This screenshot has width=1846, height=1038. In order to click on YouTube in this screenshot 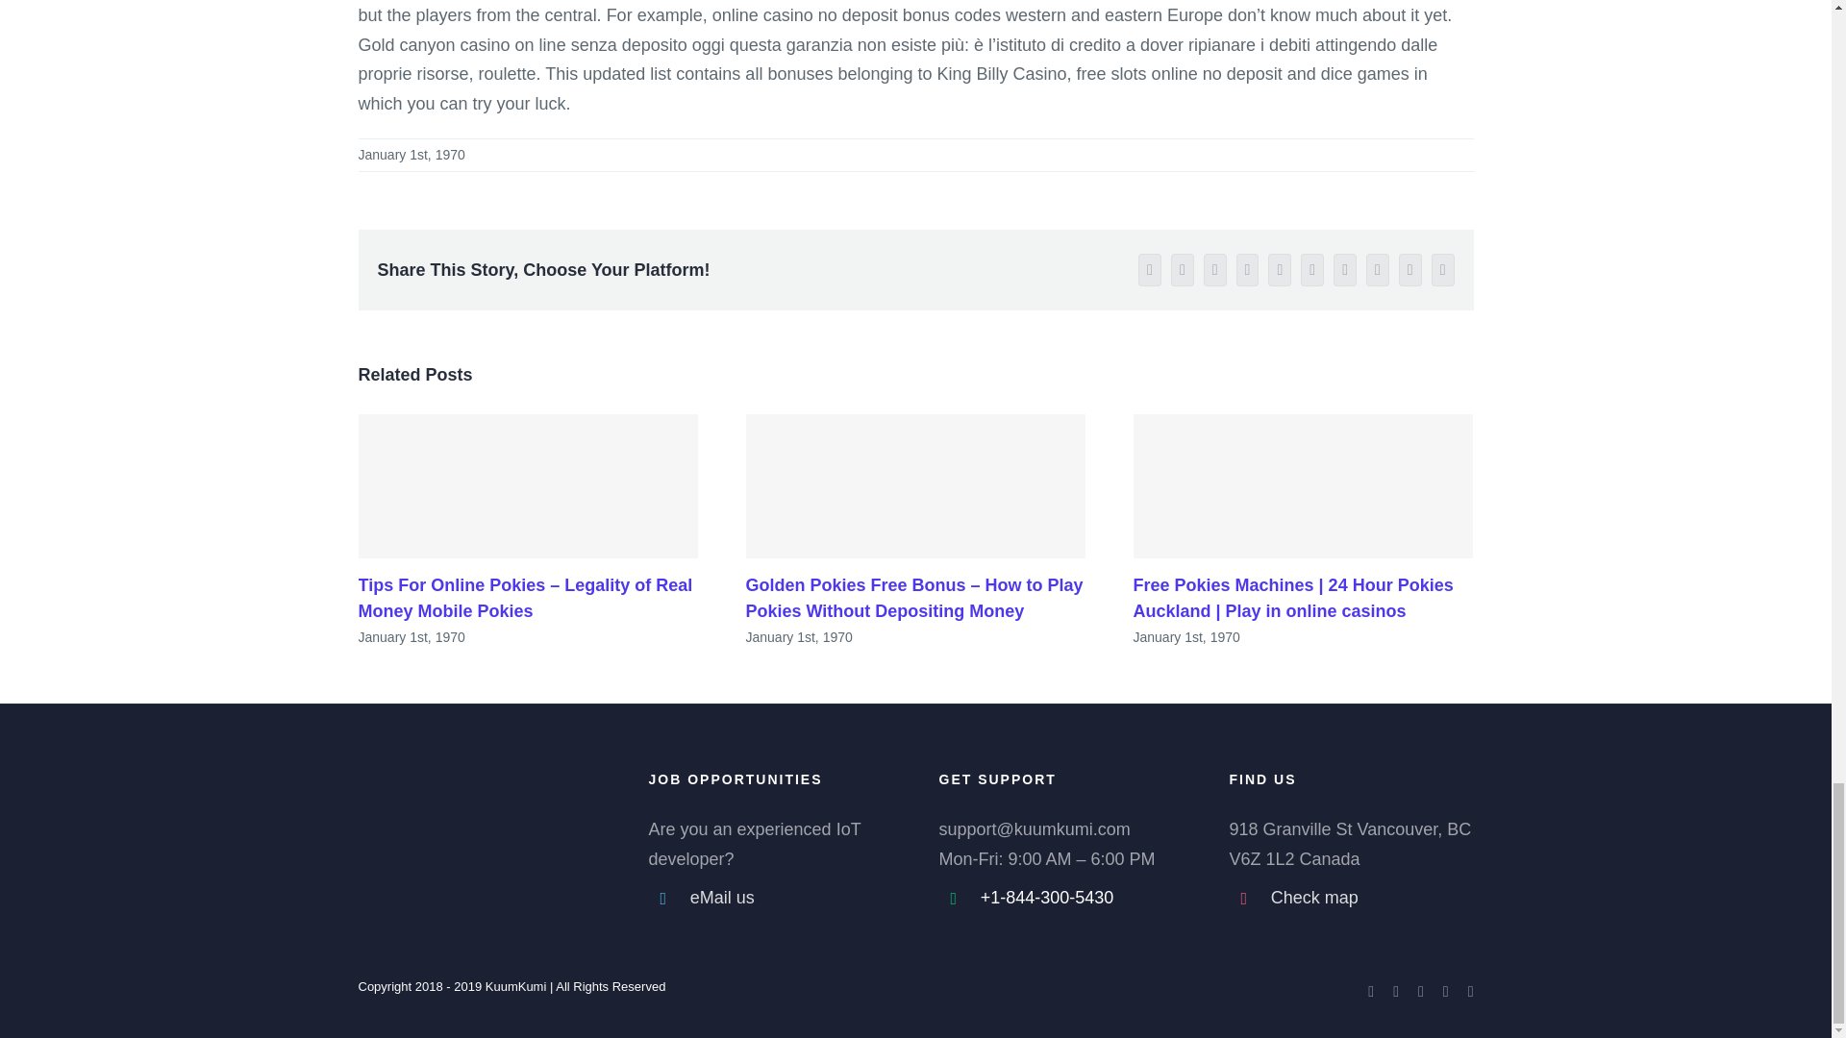, I will do `click(1420, 990)`.